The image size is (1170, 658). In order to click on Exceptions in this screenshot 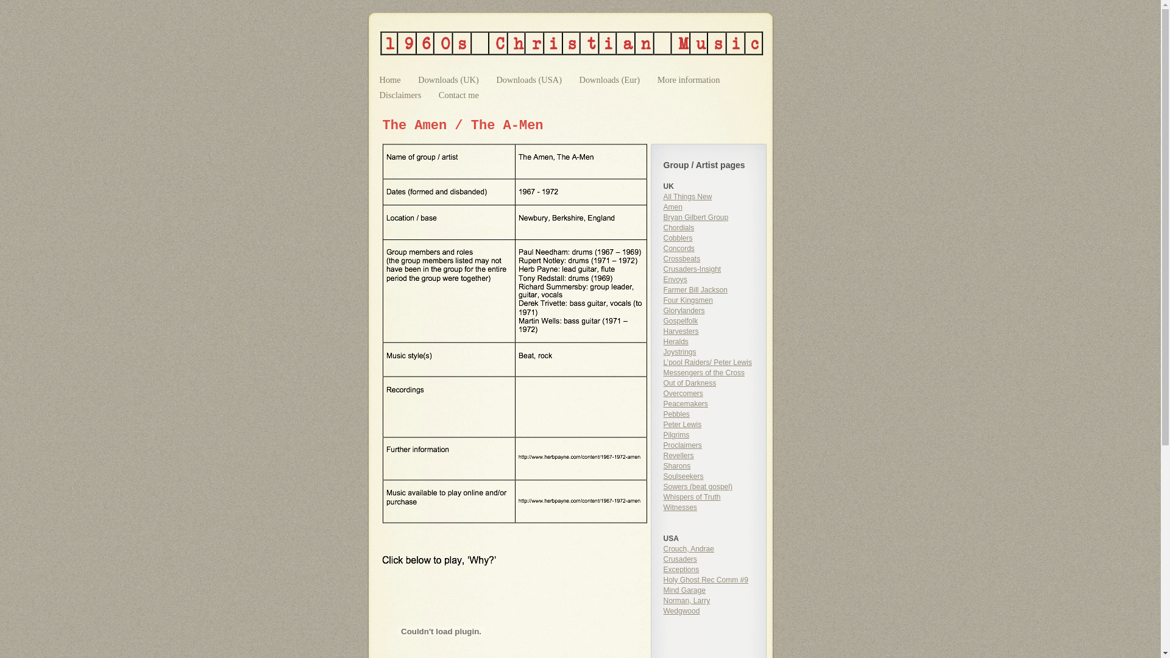, I will do `click(681, 570)`.